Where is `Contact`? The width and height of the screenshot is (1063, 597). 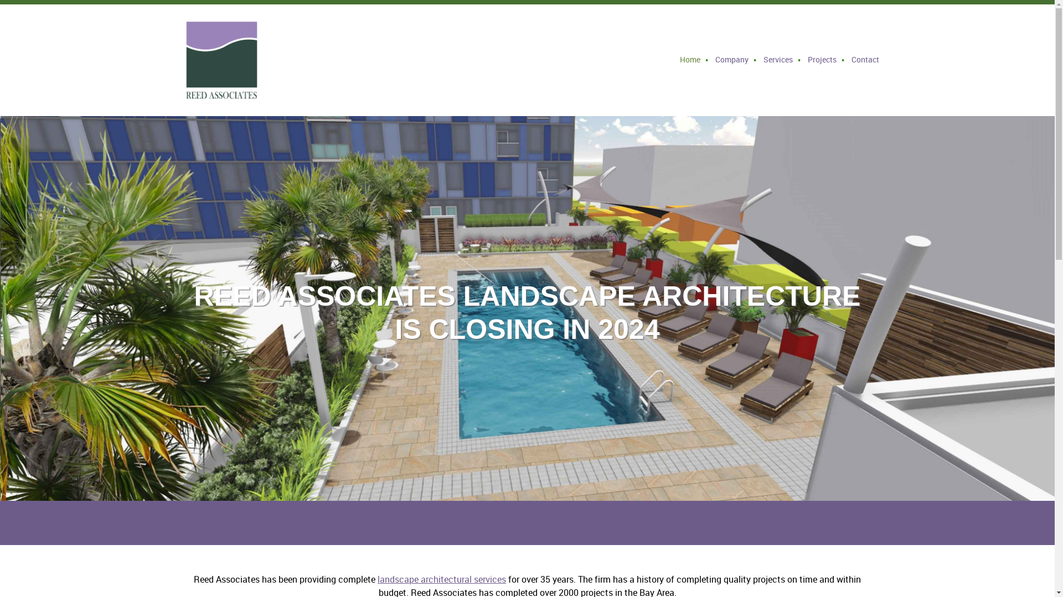
Contact is located at coordinates (861, 60).